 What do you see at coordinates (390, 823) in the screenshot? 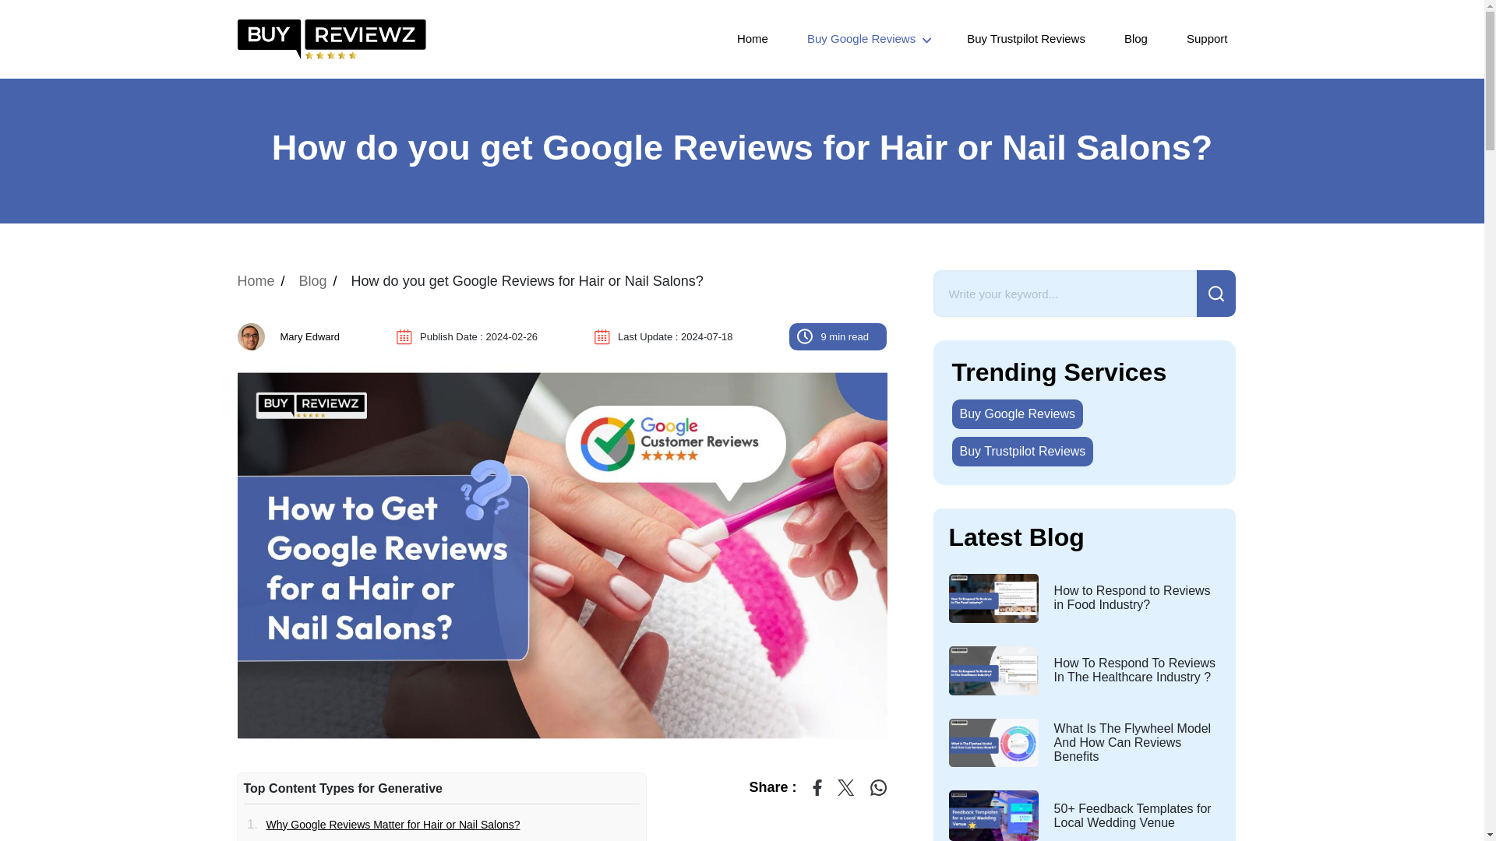
I see `Why Google Reviews Matter for Hair or Nail Salons?` at bounding box center [390, 823].